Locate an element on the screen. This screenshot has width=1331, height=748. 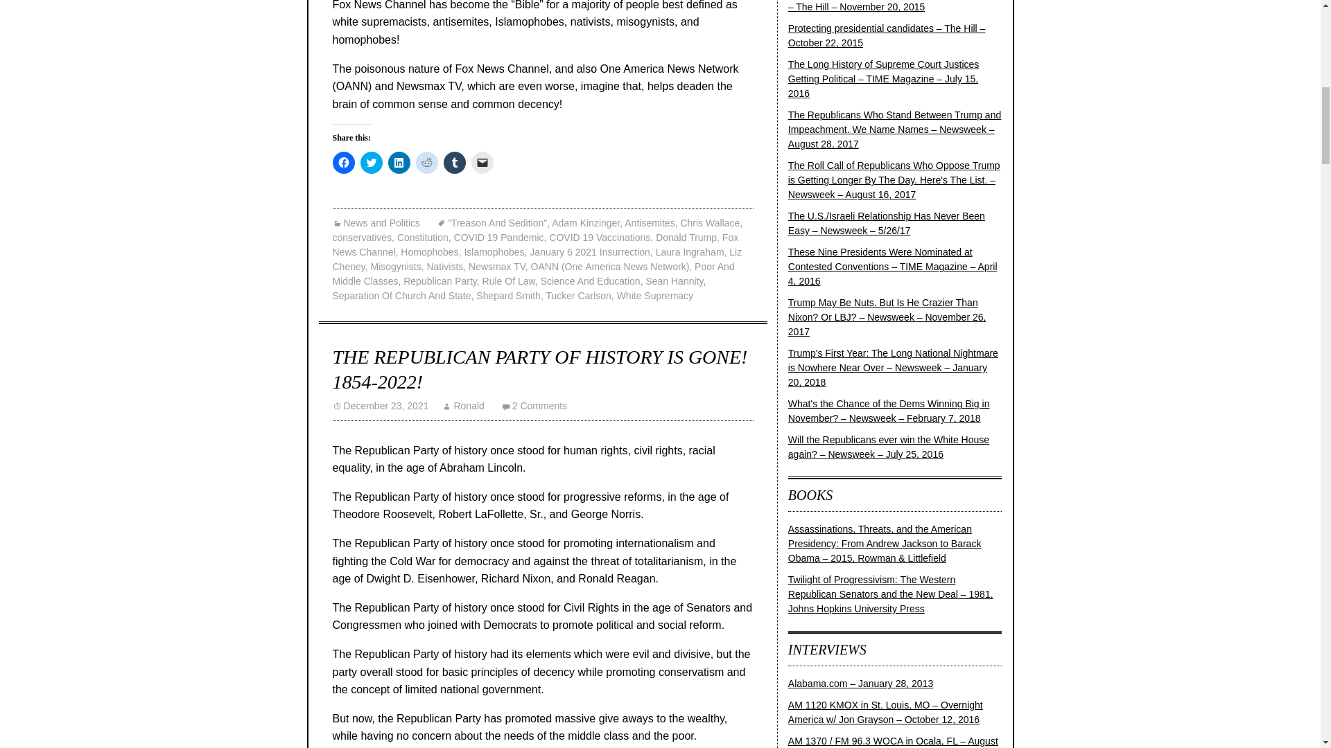
Homophobes is located at coordinates (428, 252).